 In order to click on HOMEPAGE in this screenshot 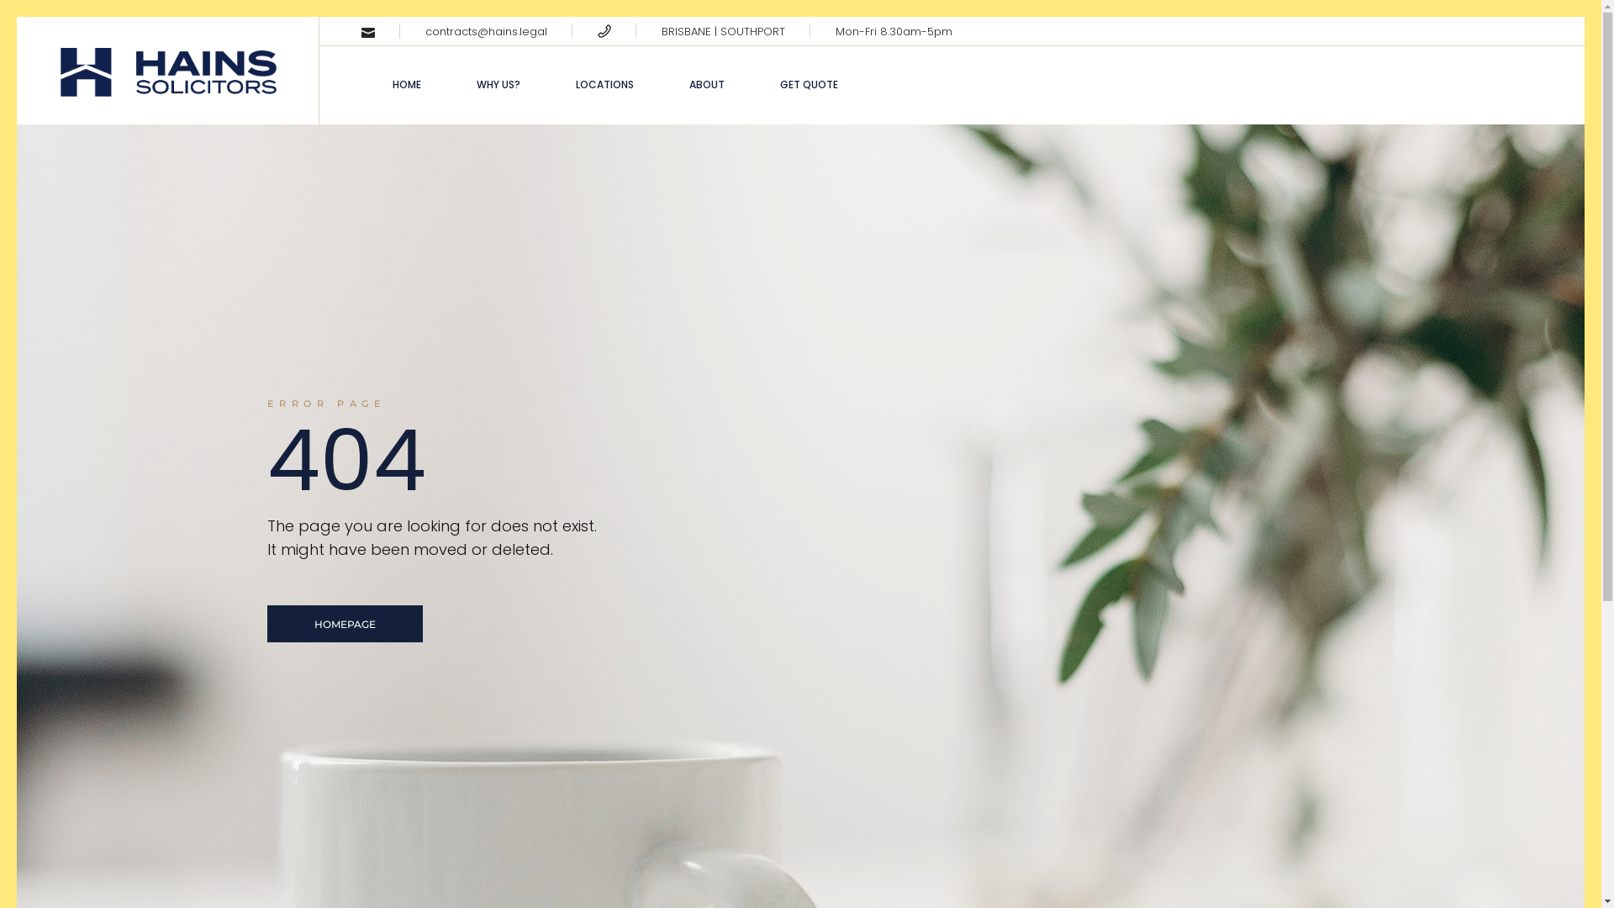, I will do `click(345, 624)`.